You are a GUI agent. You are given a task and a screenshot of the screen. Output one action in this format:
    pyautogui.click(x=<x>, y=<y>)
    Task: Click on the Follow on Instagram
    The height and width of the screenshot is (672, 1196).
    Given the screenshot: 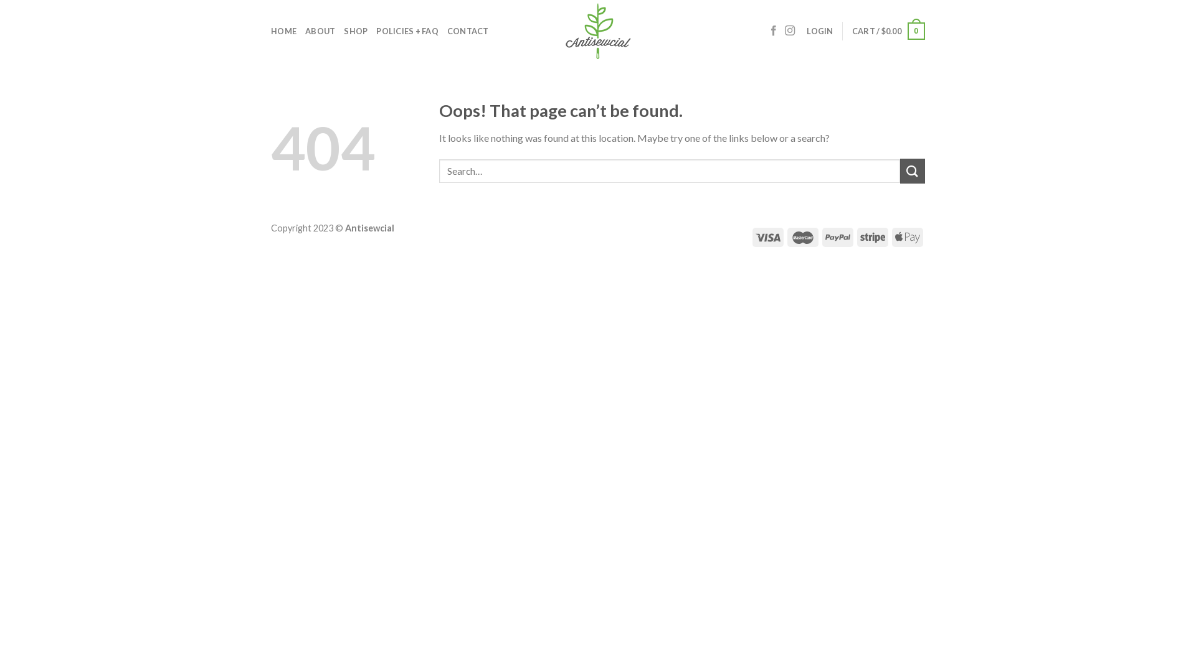 What is the action you would take?
    pyautogui.click(x=790, y=31)
    